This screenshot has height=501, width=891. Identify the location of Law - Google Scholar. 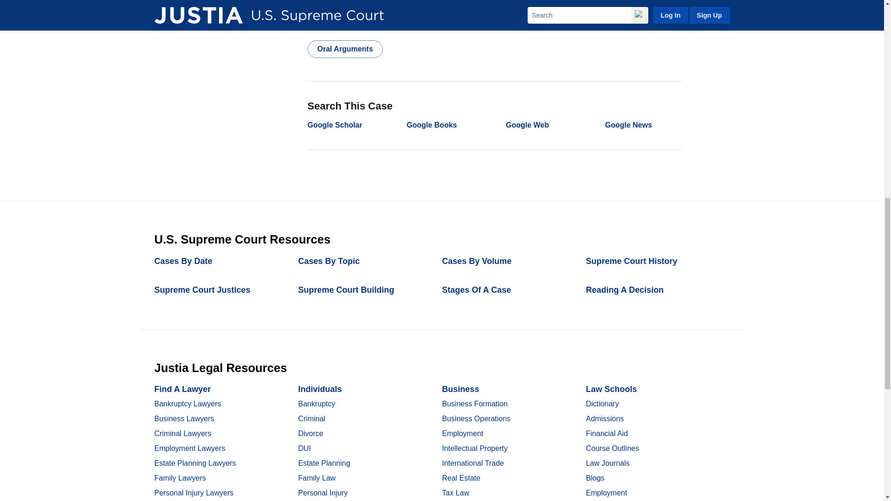
(334, 125).